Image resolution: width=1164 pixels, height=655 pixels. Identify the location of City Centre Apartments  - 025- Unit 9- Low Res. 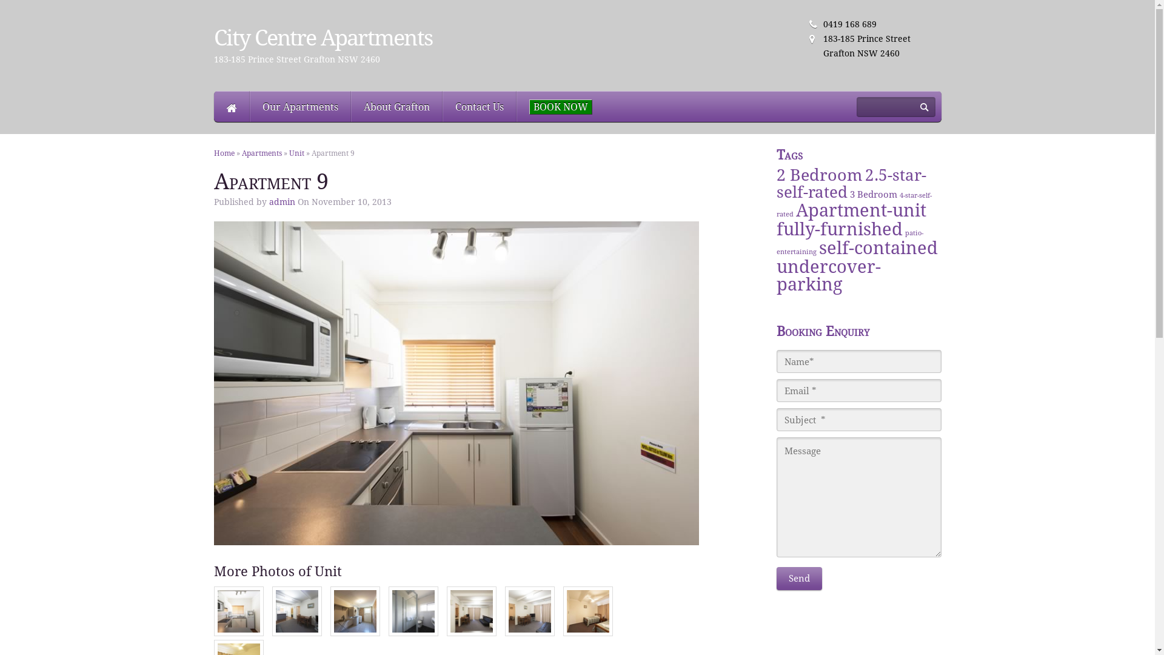
(587, 633).